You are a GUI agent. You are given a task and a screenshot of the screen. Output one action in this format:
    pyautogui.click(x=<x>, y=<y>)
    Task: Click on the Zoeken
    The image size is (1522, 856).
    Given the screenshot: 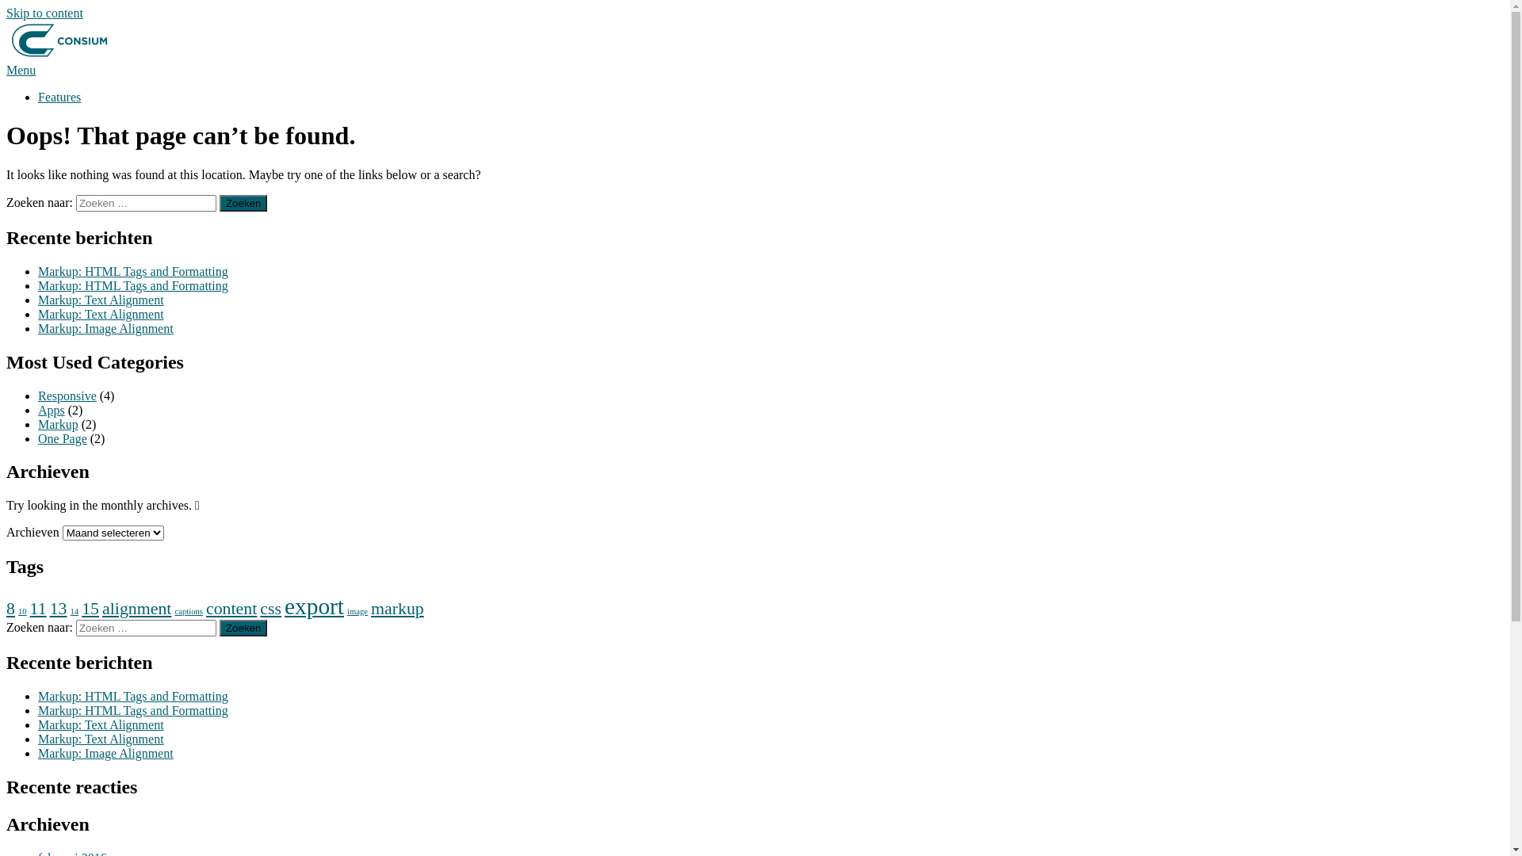 What is the action you would take?
    pyautogui.click(x=243, y=628)
    